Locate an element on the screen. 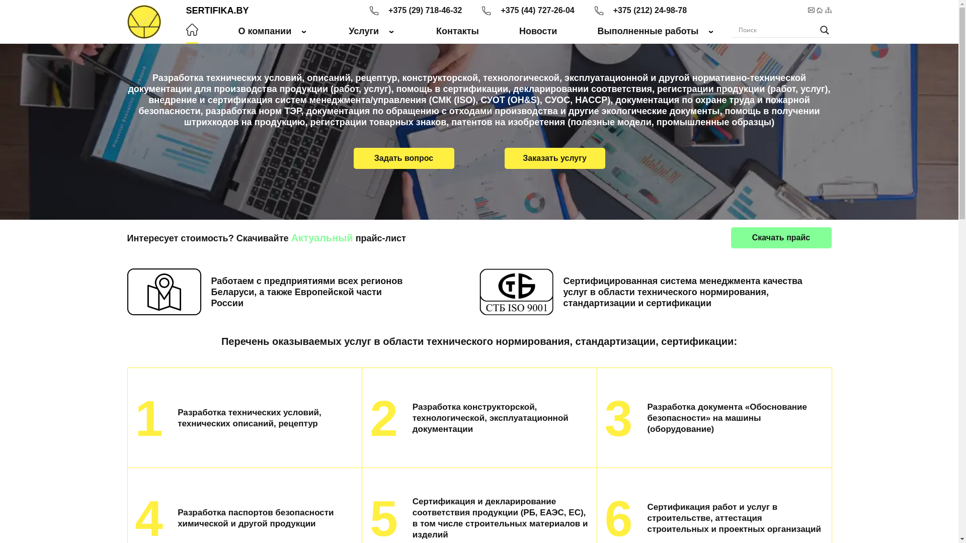  +375 (44) 727-26-04 is located at coordinates (537, 11).